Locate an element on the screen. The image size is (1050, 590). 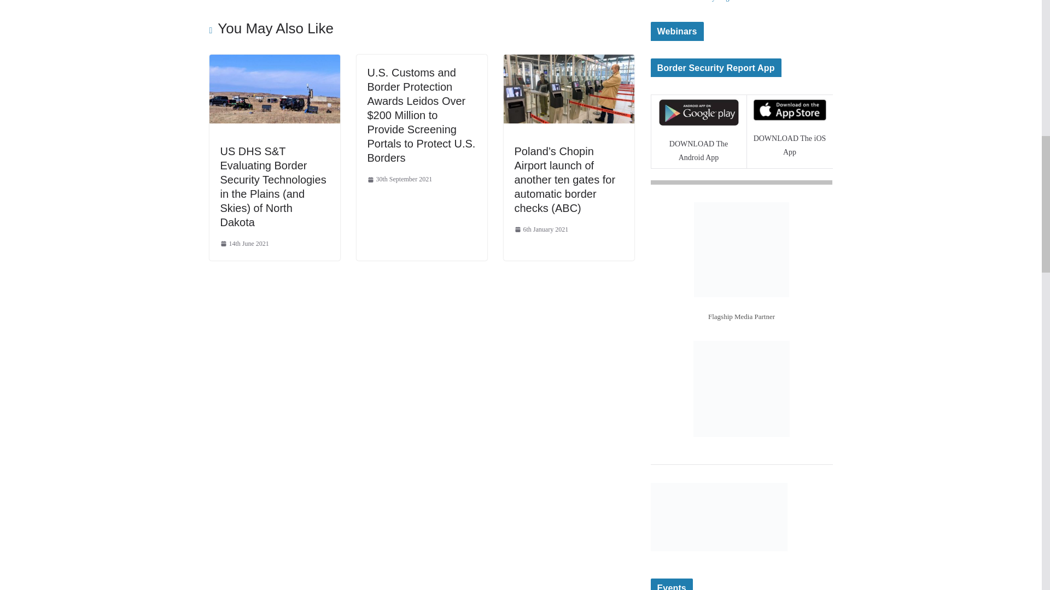
30th September 2021 is located at coordinates (400, 179).